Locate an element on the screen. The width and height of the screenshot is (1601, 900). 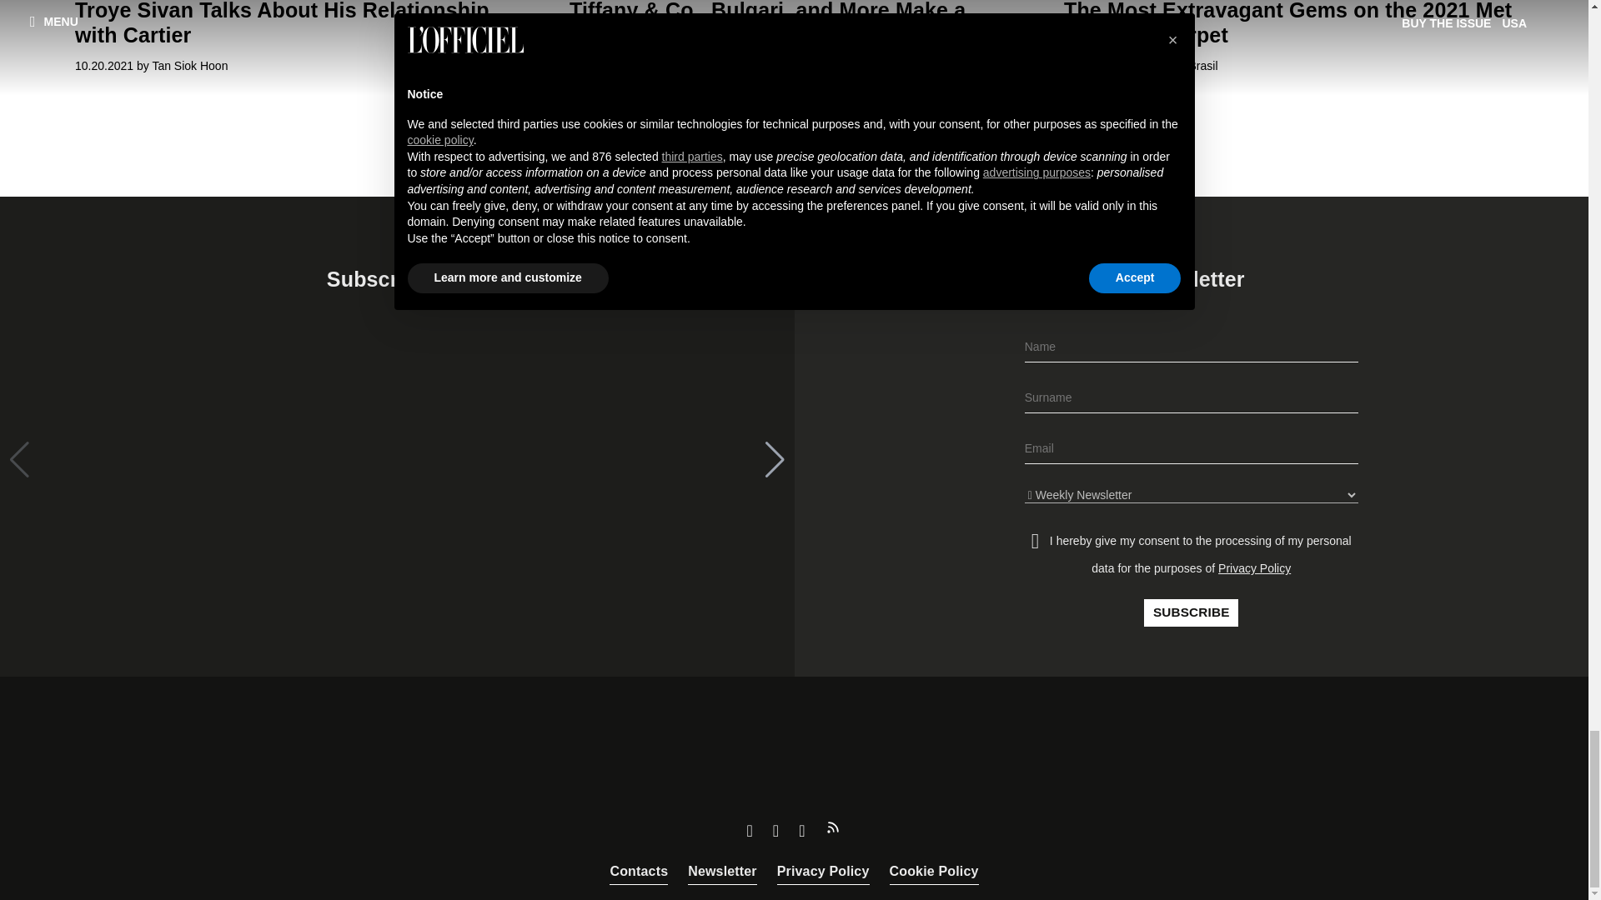
Privacy Policy is located at coordinates (822, 872).